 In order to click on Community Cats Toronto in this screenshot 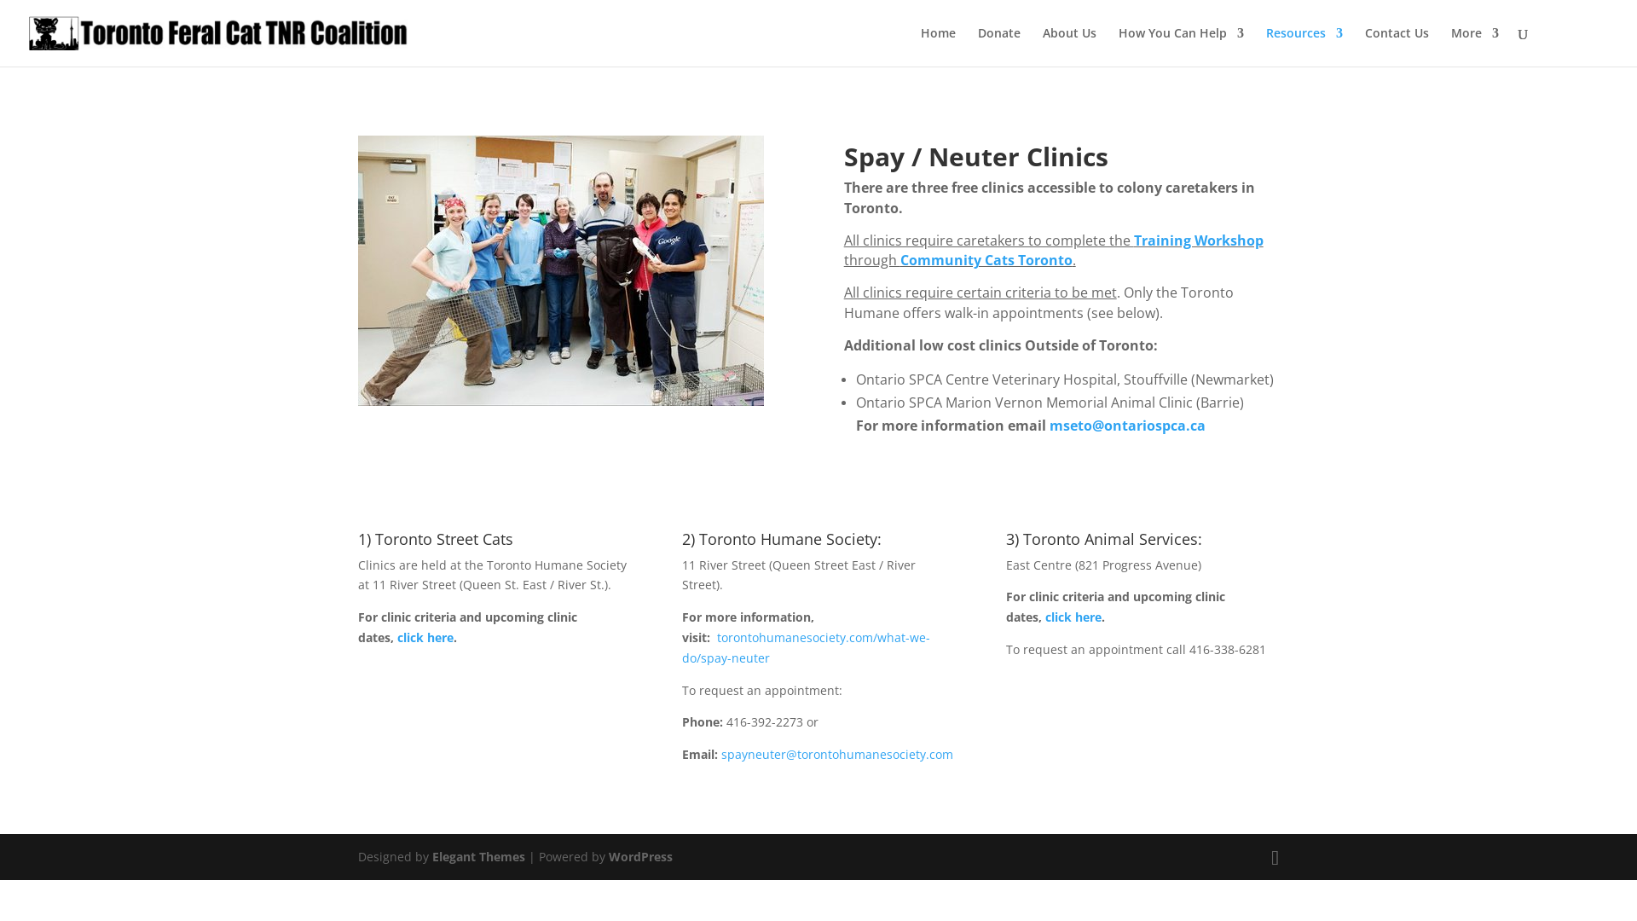, I will do `click(986, 260)`.